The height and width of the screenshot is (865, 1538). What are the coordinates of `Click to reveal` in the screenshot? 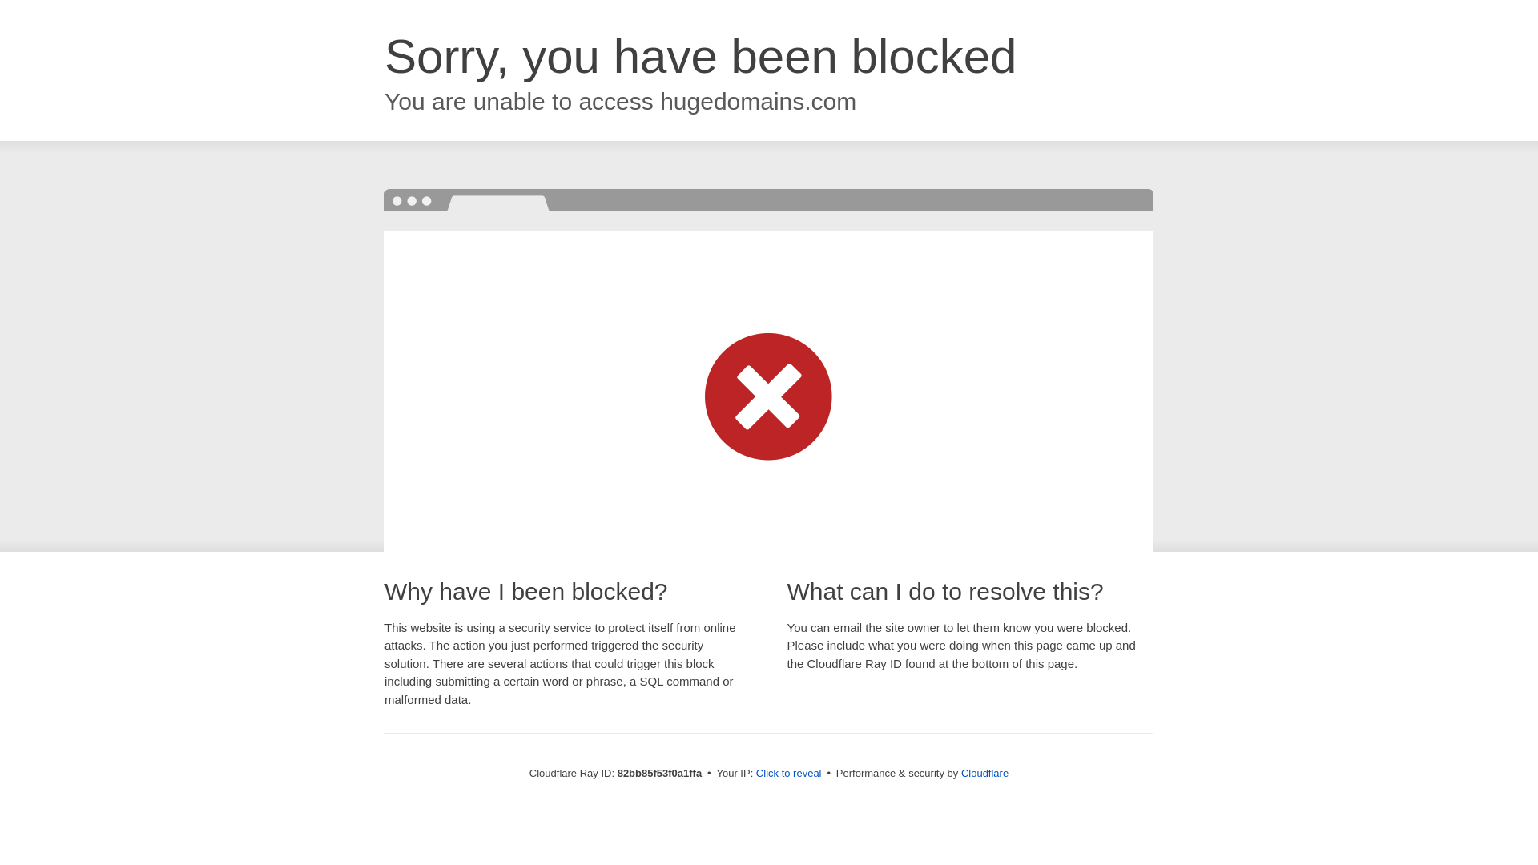 It's located at (789, 774).